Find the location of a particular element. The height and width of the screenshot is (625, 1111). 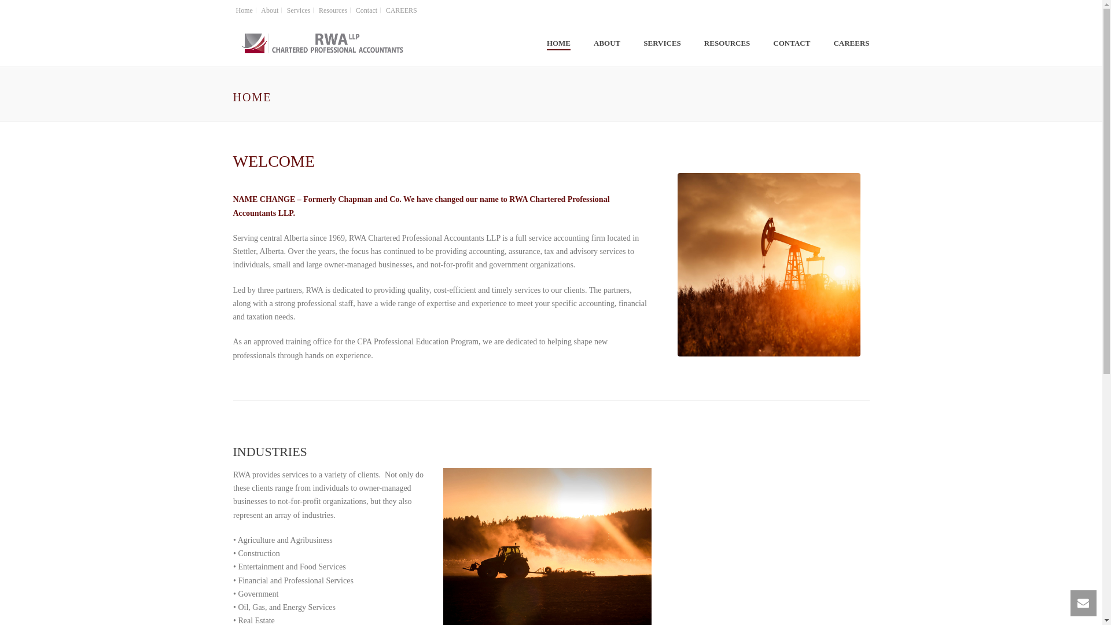

RESOURCES is located at coordinates (727, 44).